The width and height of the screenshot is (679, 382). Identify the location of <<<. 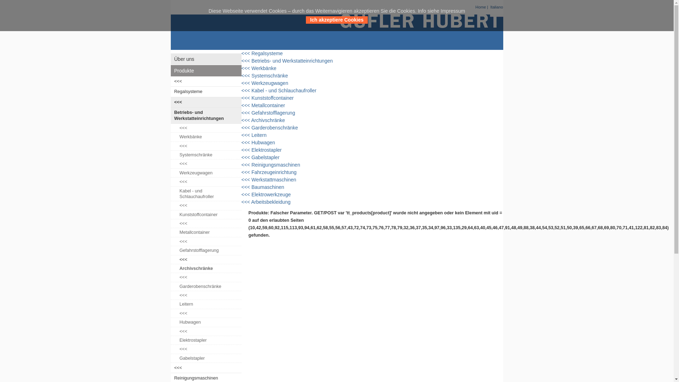
(246, 105).